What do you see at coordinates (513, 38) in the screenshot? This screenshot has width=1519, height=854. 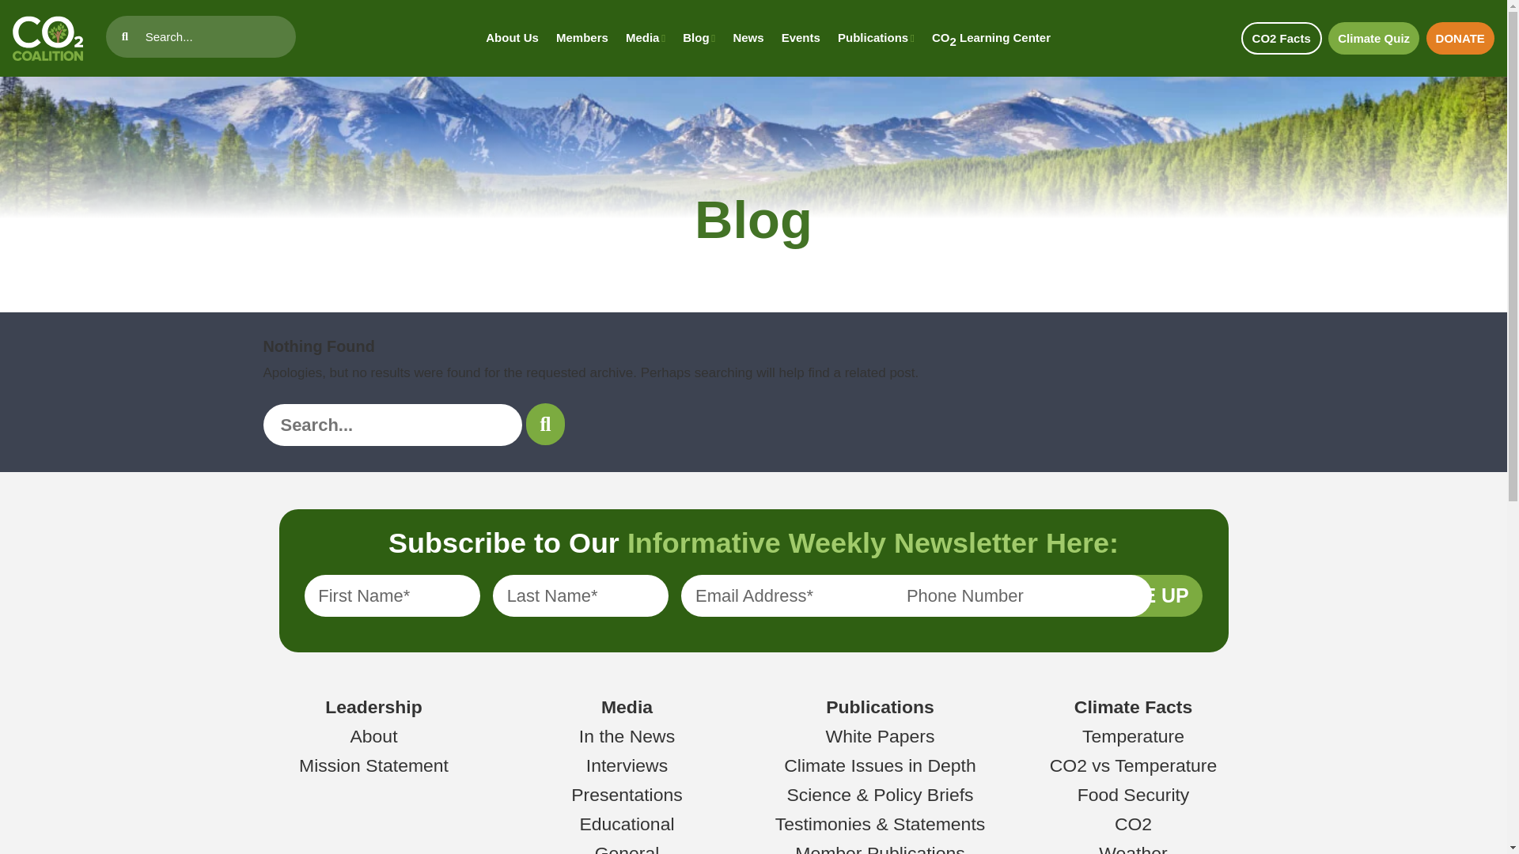 I see `About Us` at bounding box center [513, 38].